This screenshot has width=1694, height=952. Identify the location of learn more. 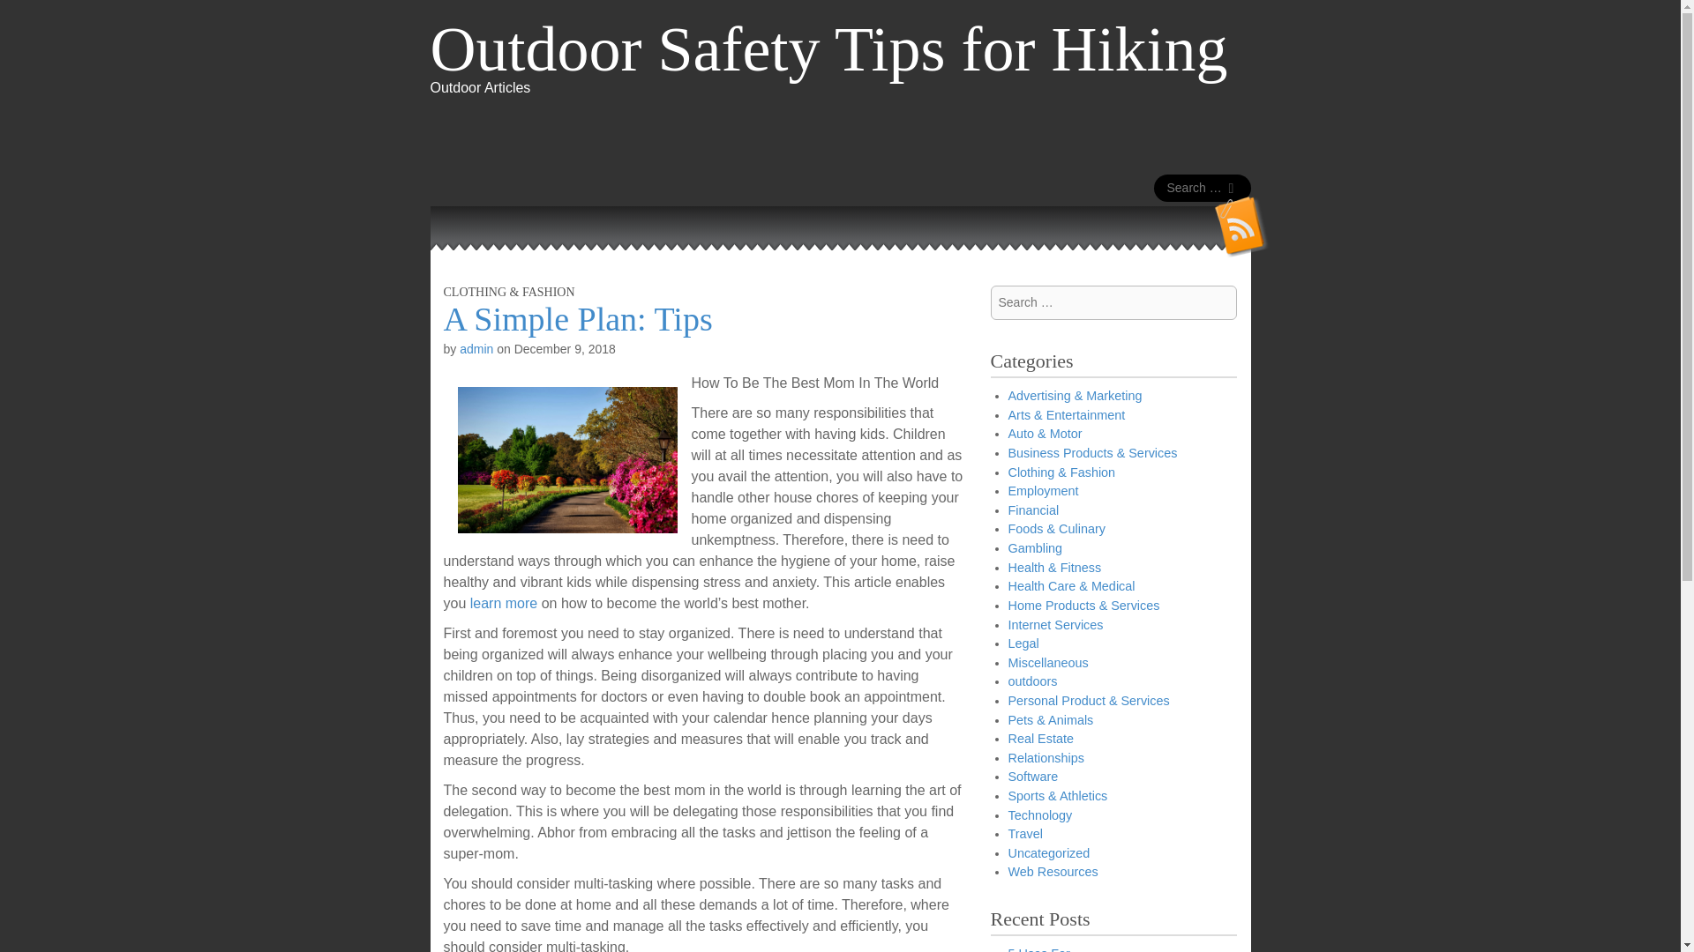
(506, 603).